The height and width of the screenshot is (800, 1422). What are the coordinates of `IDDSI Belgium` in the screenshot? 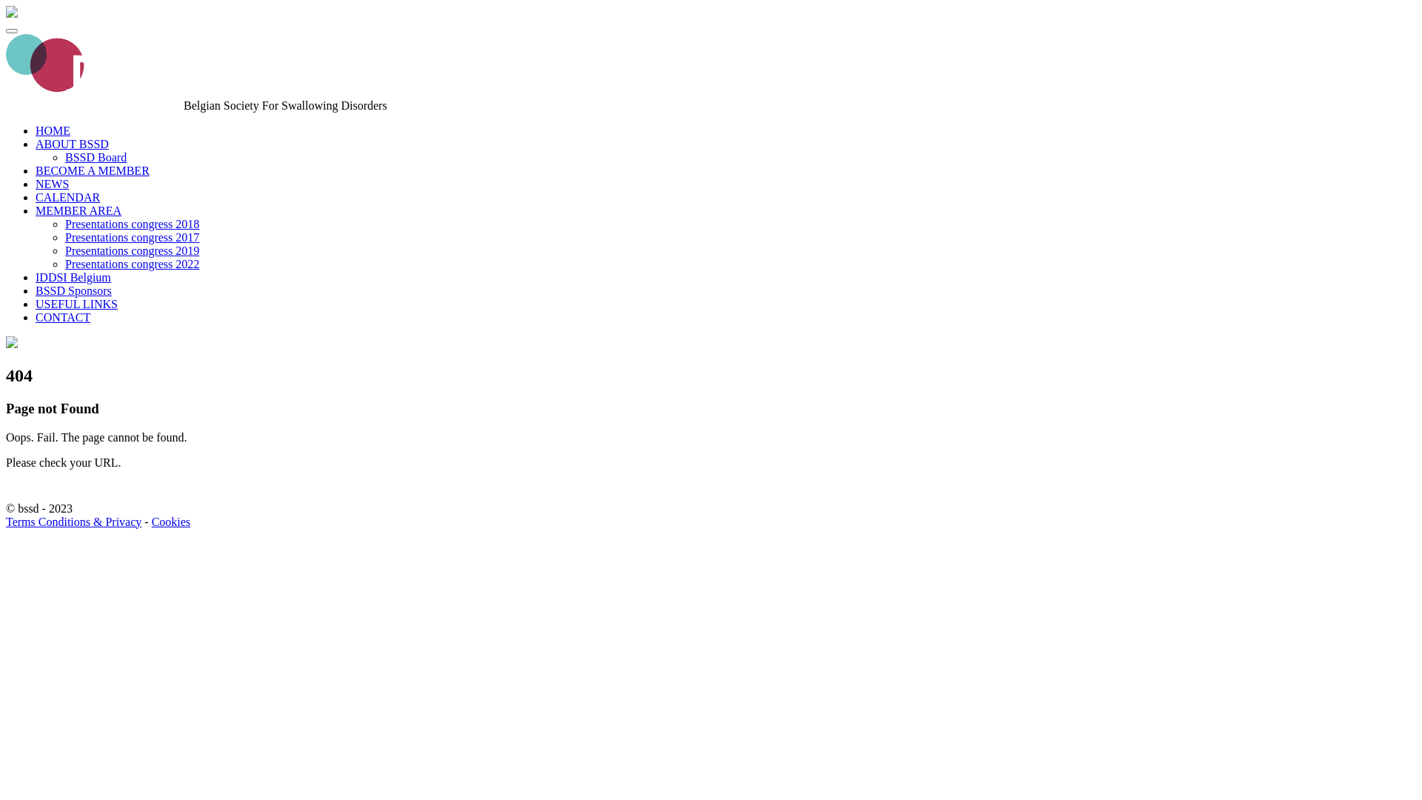 It's located at (73, 277).